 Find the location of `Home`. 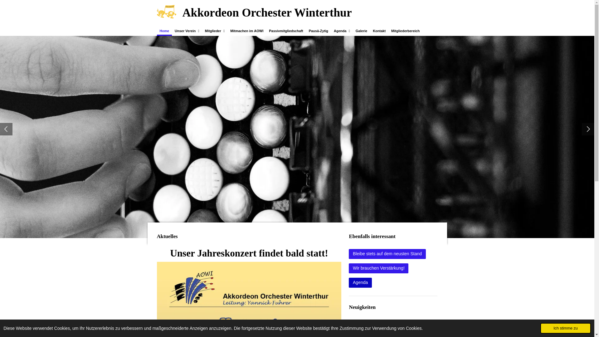

Home is located at coordinates (164, 31).